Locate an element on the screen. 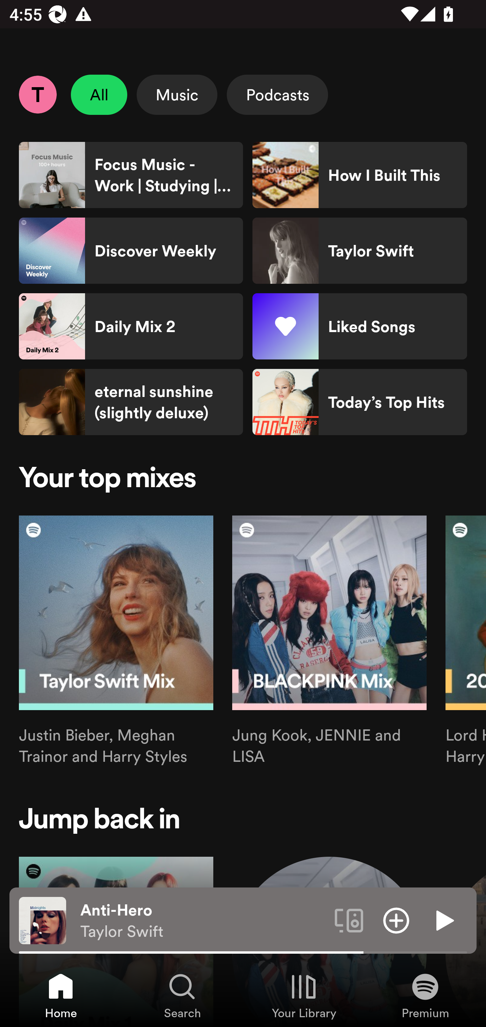 The image size is (486, 1027). Taylor Swift Shortcut Taylor Swift is located at coordinates (359, 251).